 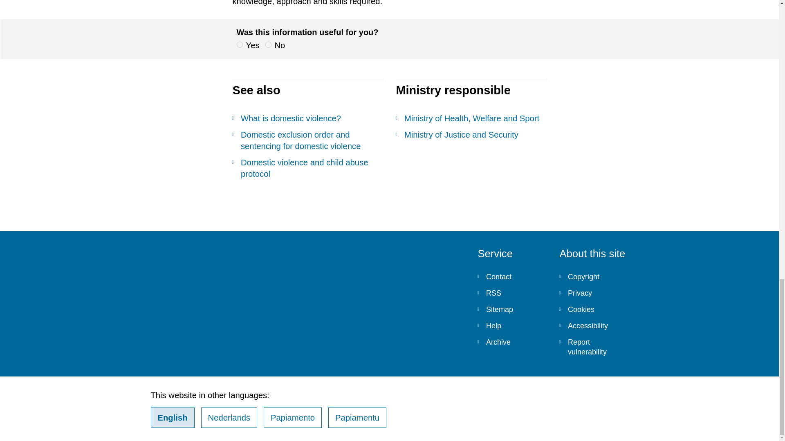 I want to click on Domestic violence and child abuse protocol, so click(x=307, y=168).